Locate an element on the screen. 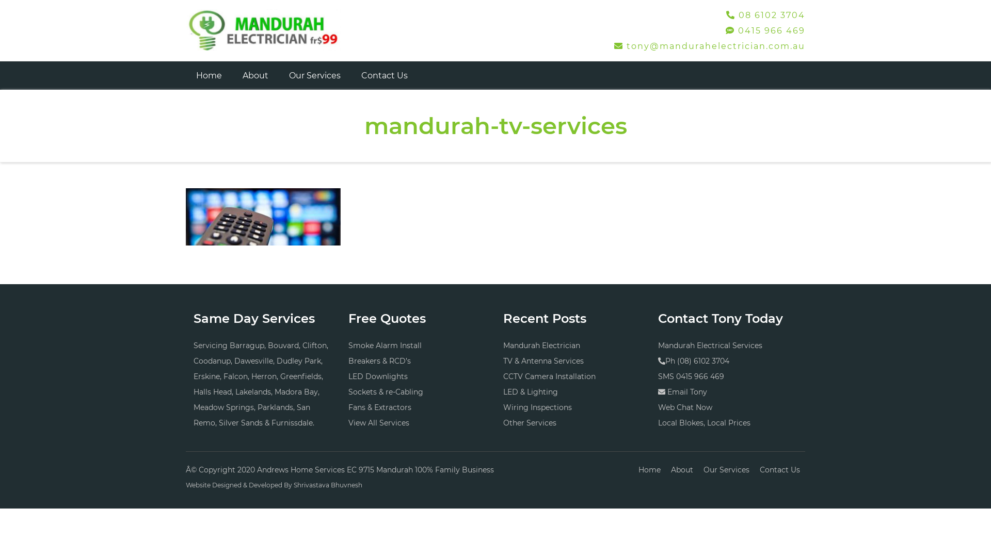 Image resolution: width=991 pixels, height=557 pixels. (08) 6102 3704 is located at coordinates (703, 361).